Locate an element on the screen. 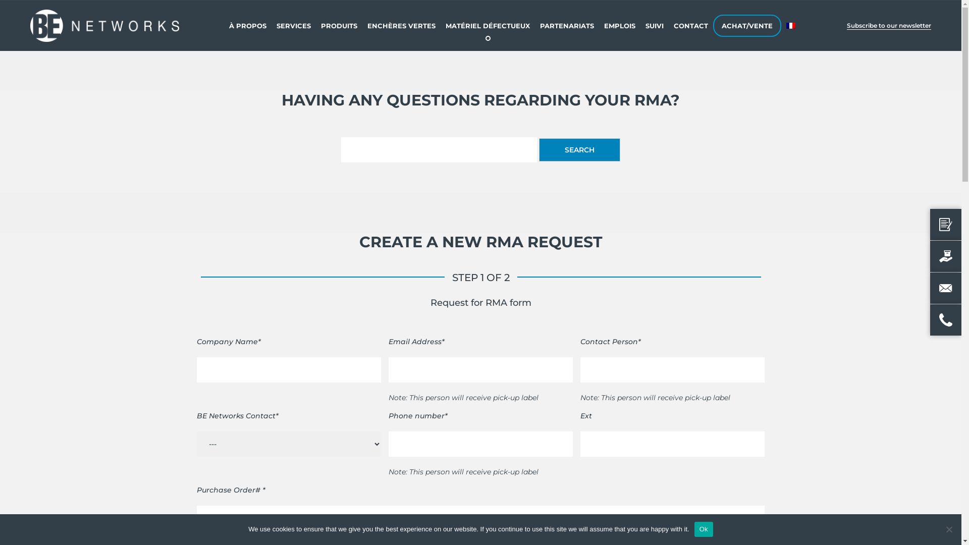 This screenshot has width=969, height=545. Ok is located at coordinates (704, 529).